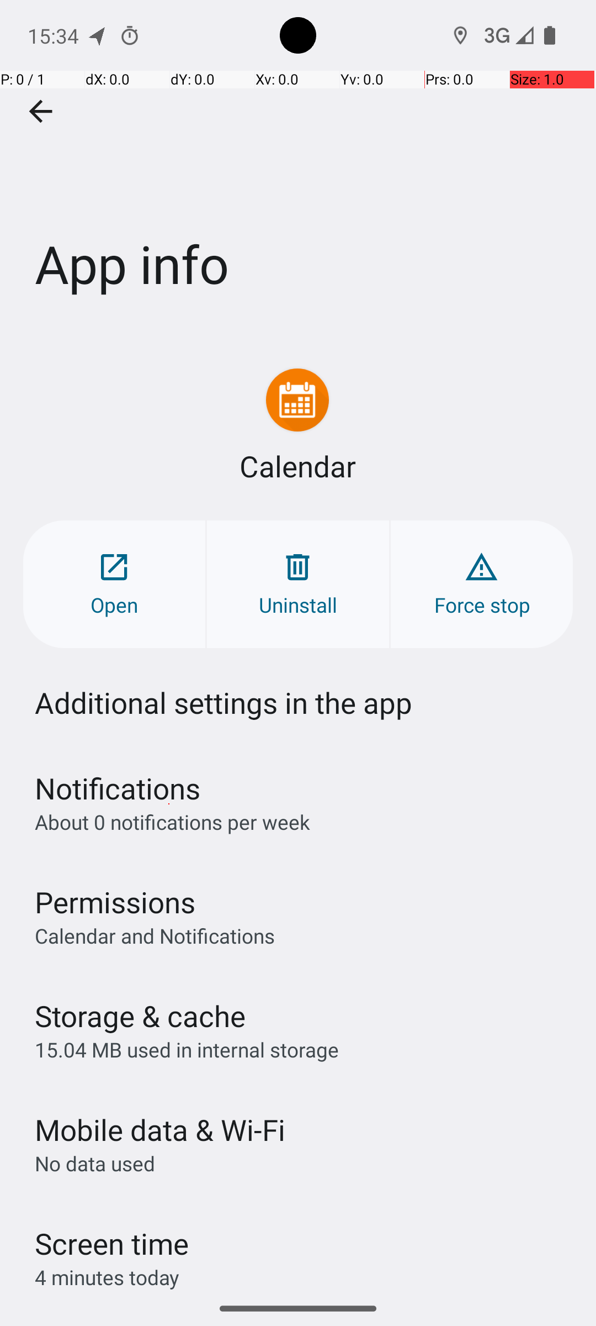  What do you see at coordinates (155, 935) in the screenshot?
I see `Calendar and Notifications` at bounding box center [155, 935].